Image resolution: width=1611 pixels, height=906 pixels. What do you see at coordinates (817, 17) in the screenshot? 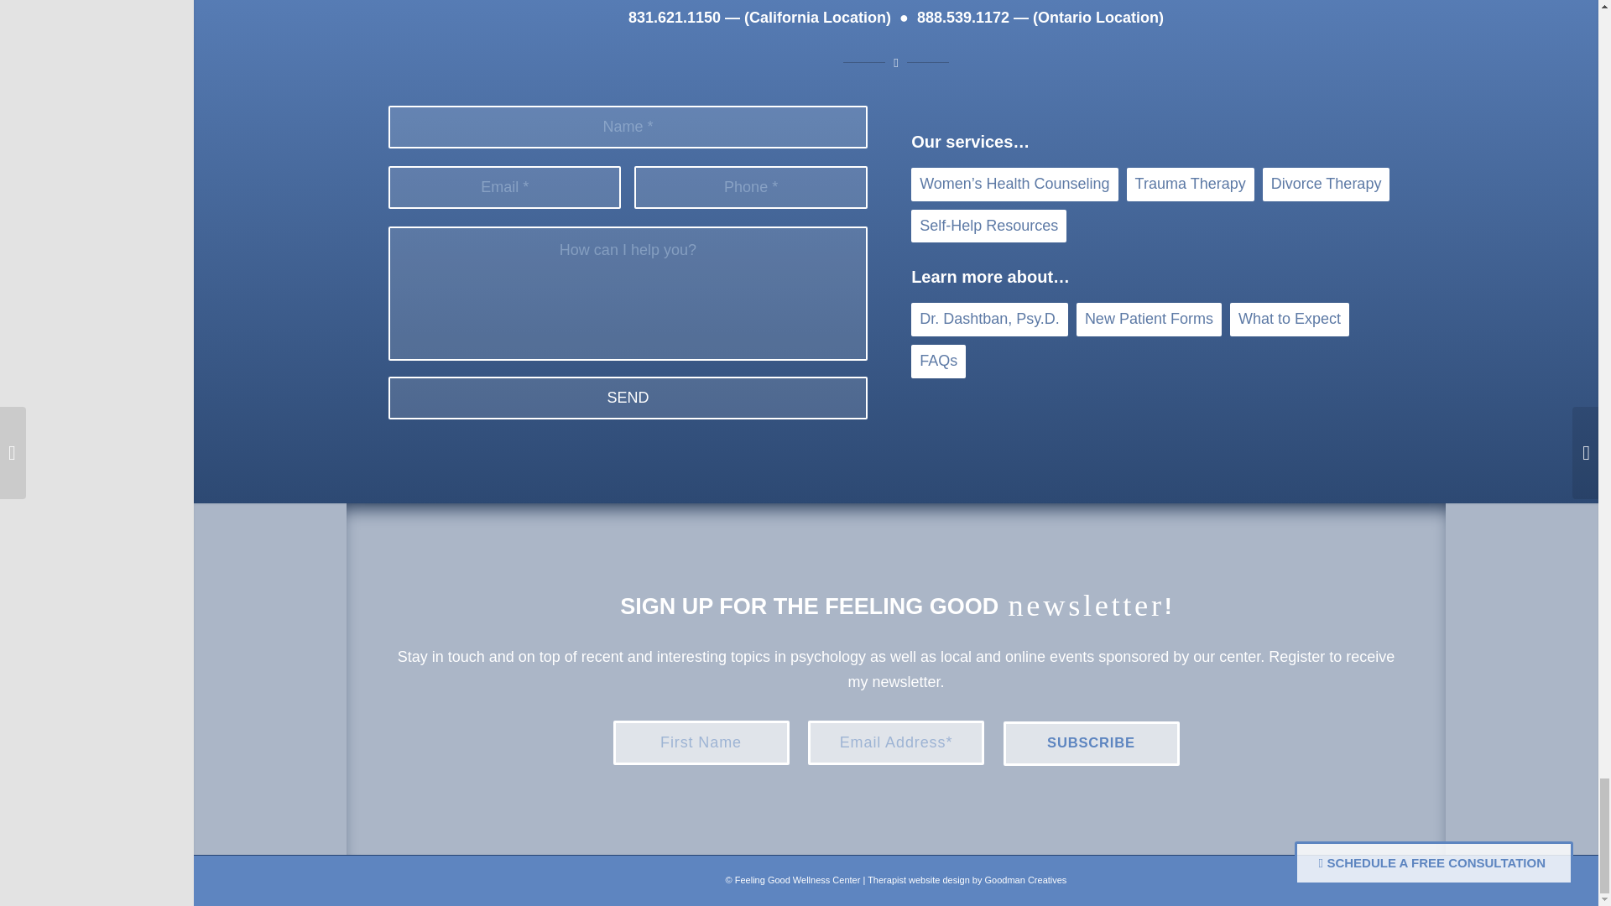
I see `California Location` at bounding box center [817, 17].